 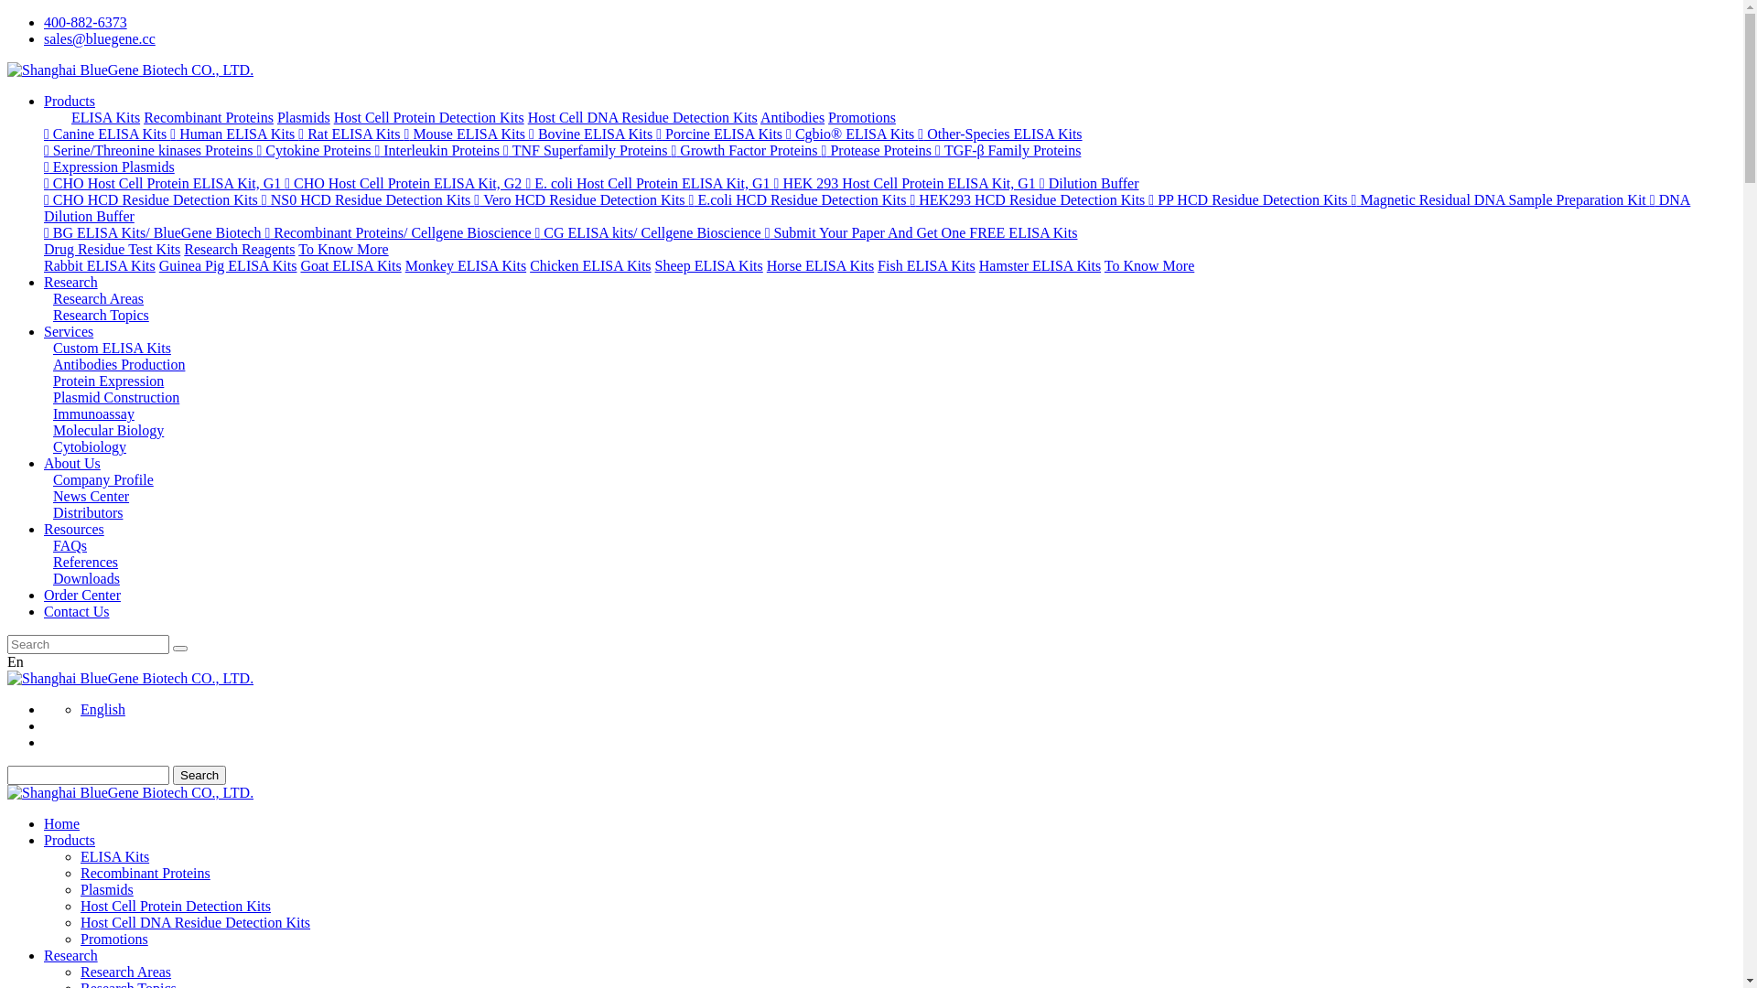 What do you see at coordinates (66, 545) in the screenshot?
I see `FAQs` at bounding box center [66, 545].